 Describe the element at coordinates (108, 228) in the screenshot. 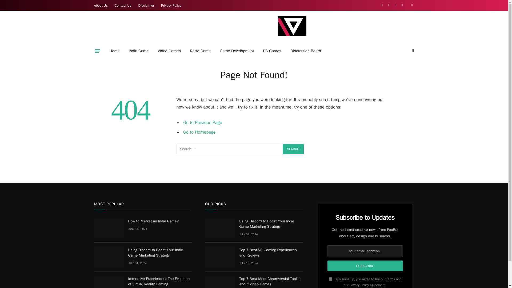

I see `How to Market an Indie Game?` at that location.